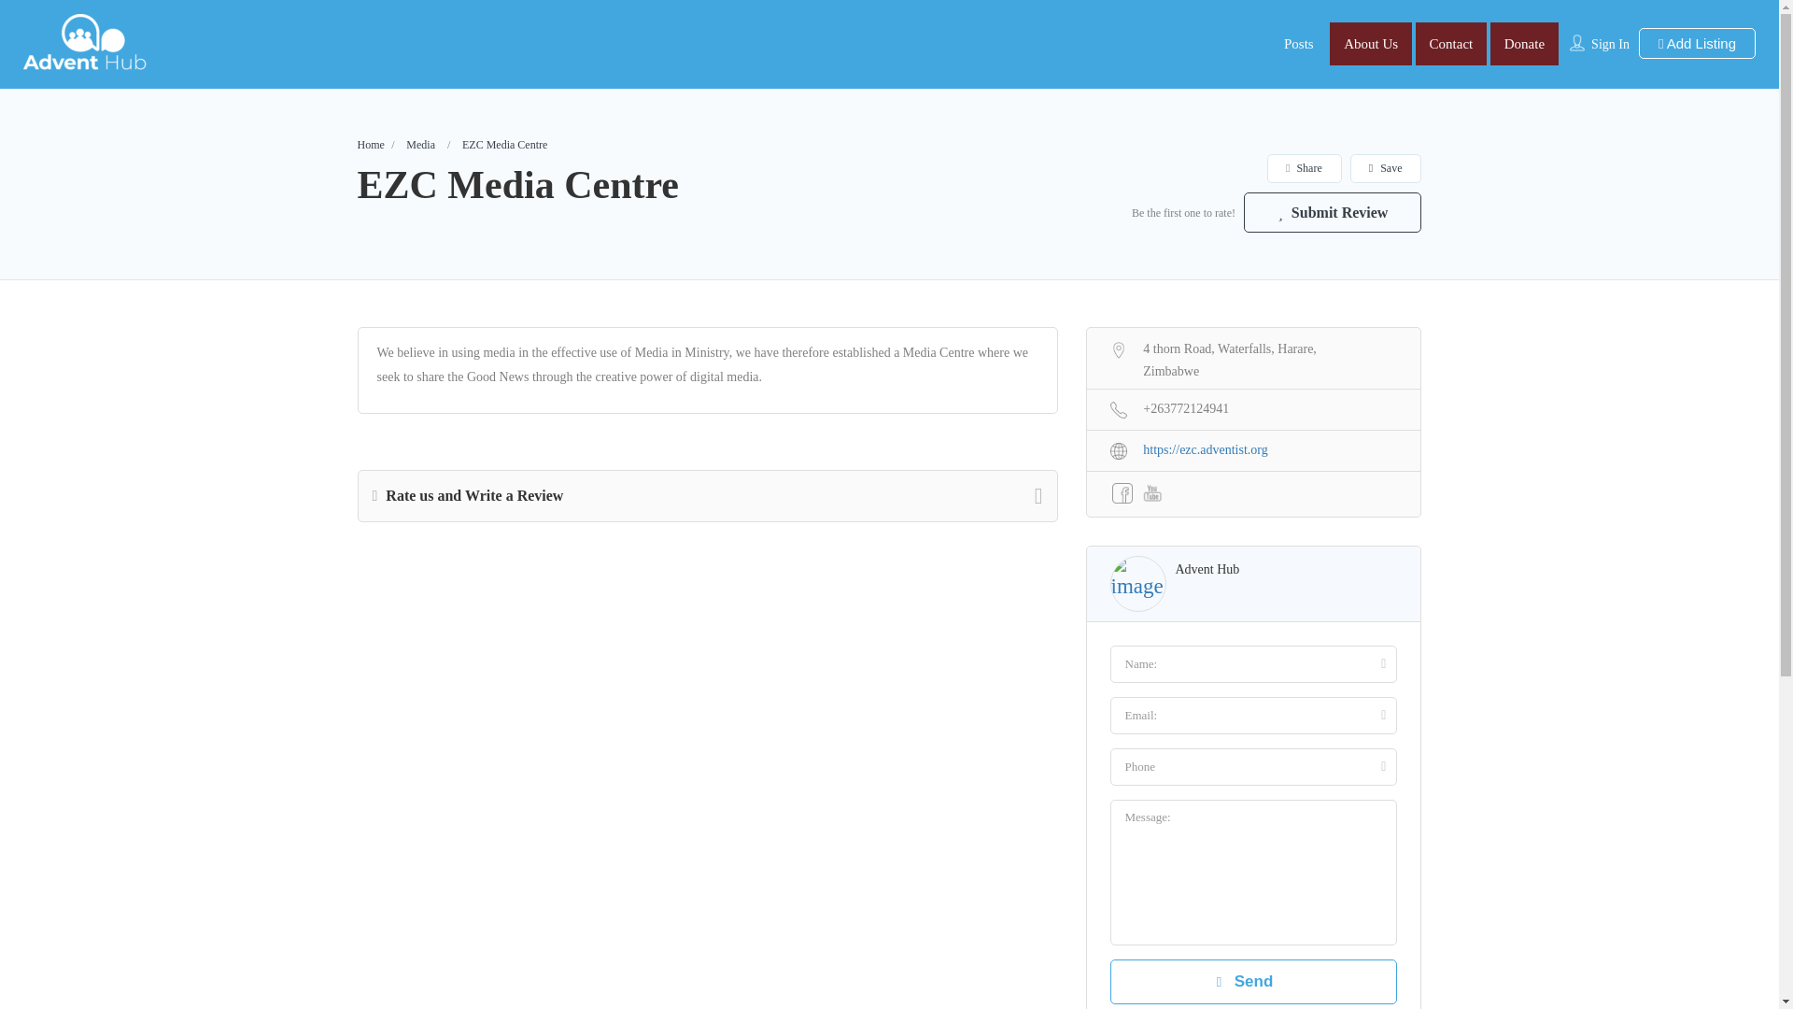  I want to click on Donate, so click(1524, 43).